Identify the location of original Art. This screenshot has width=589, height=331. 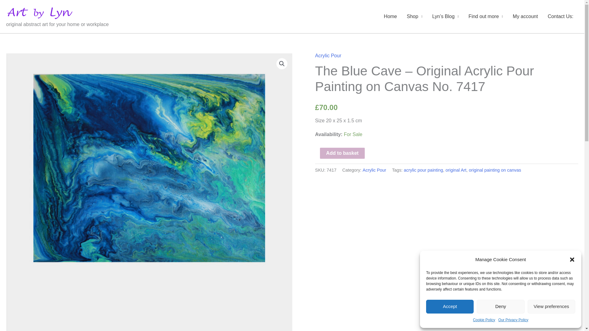
(456, 170).